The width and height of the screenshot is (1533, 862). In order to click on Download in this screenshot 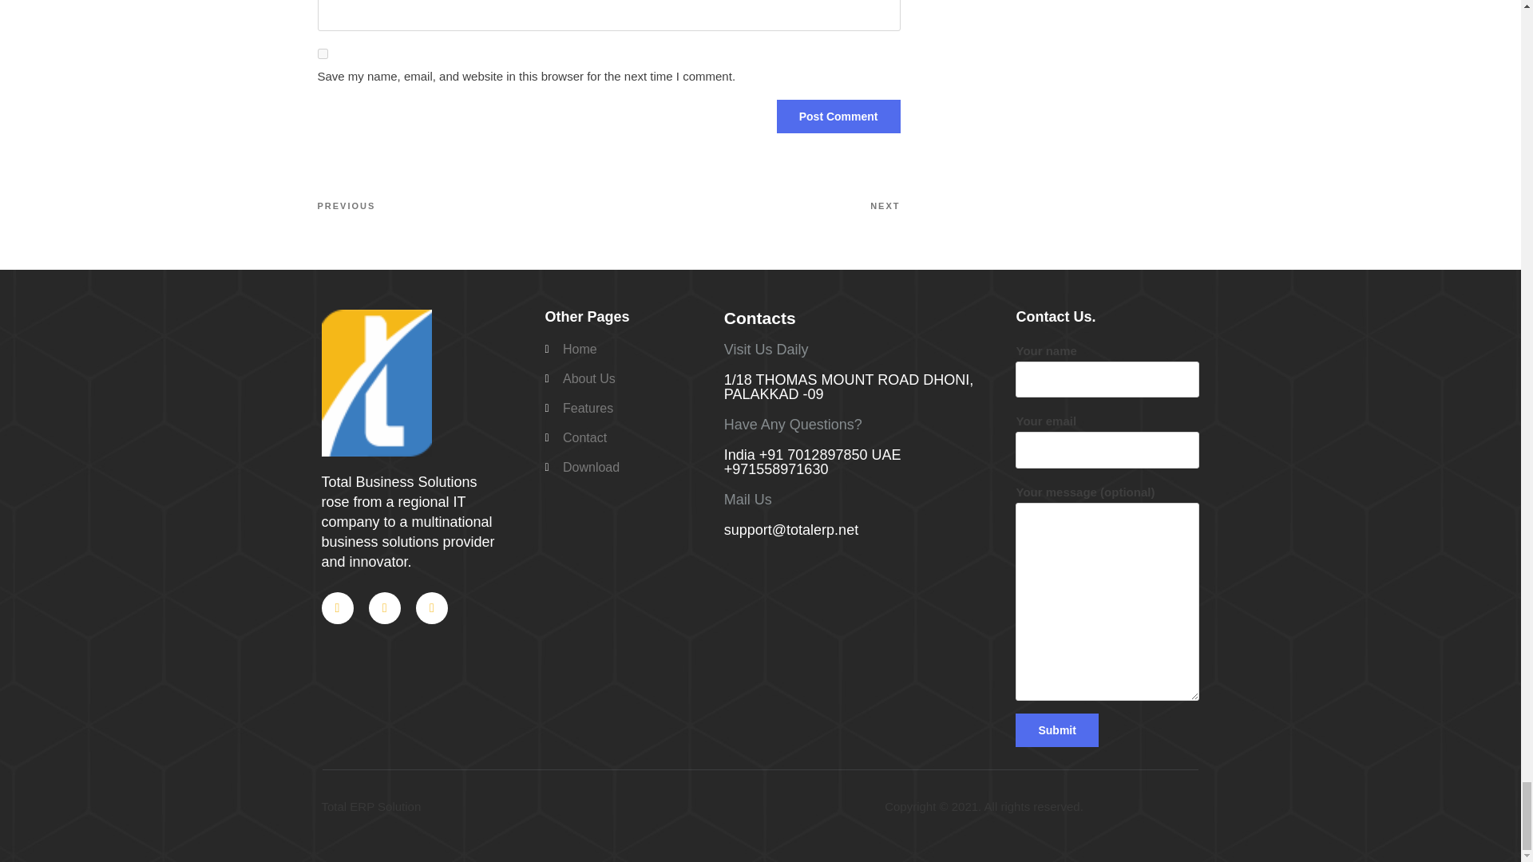, I will do `click(625, 468)`.